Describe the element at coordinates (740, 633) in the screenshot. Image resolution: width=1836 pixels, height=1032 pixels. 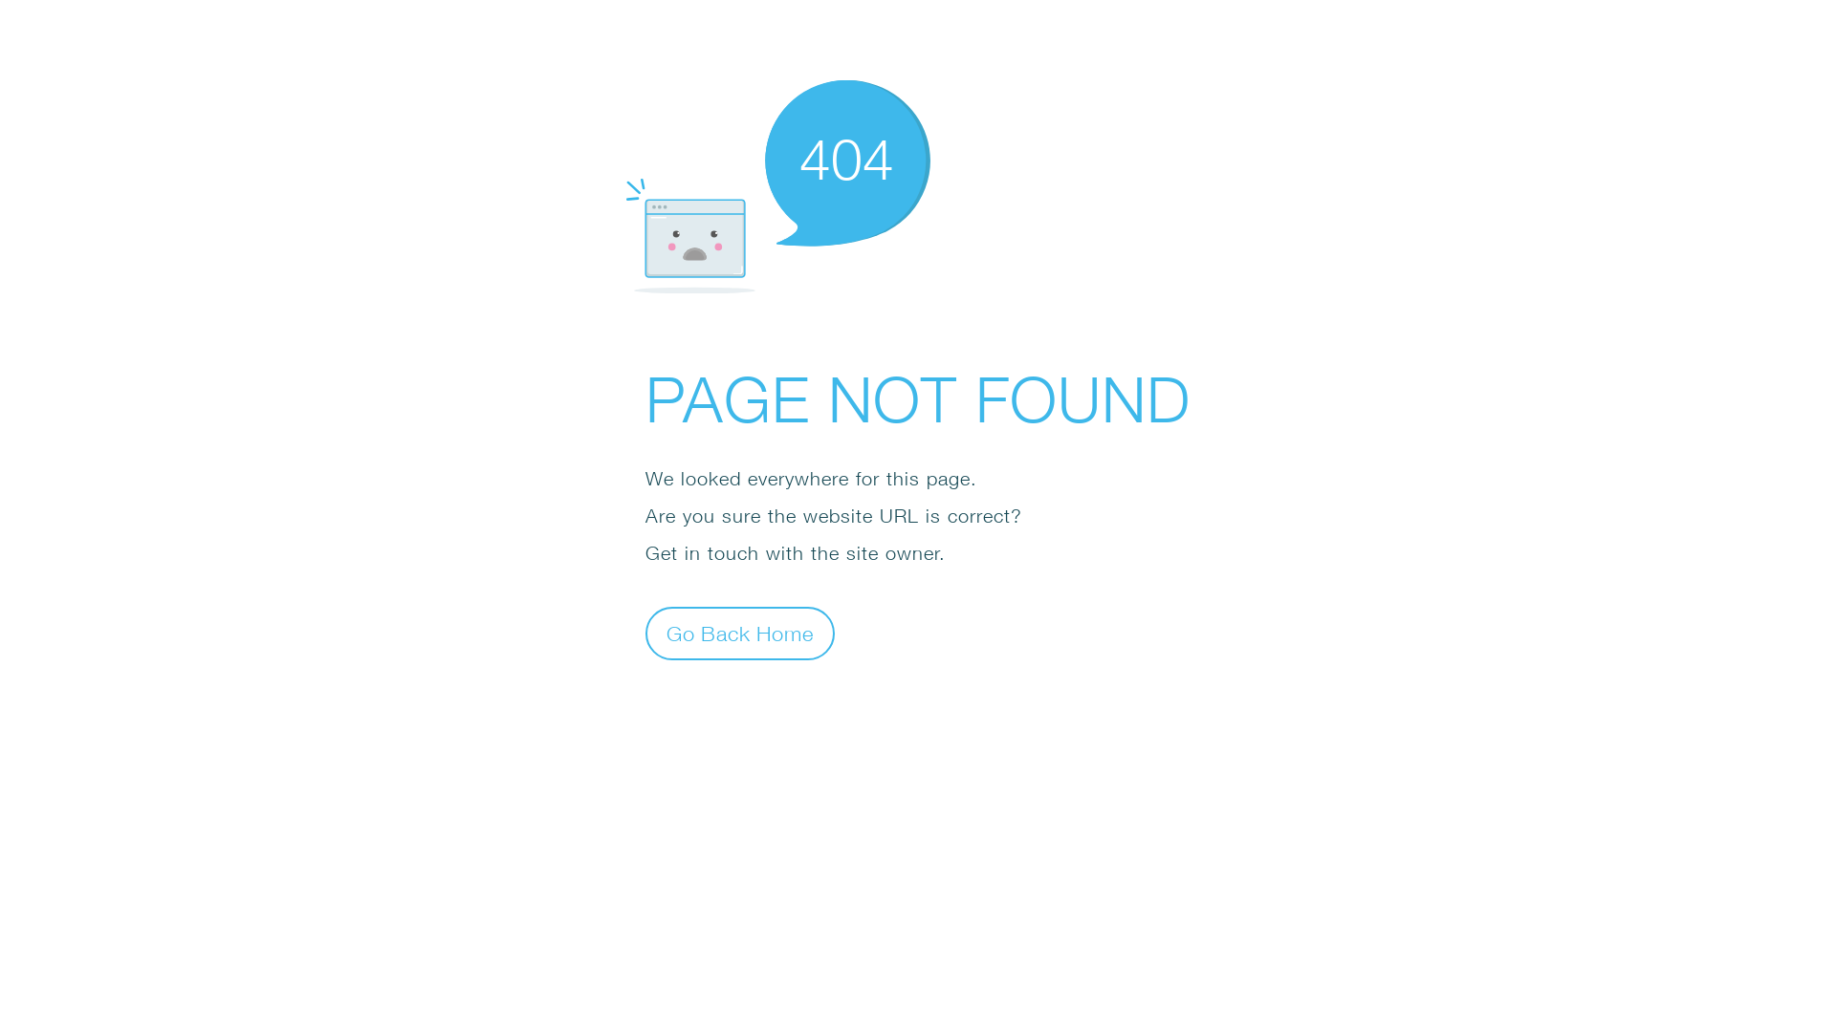
I see `Go Back Home` at that location.